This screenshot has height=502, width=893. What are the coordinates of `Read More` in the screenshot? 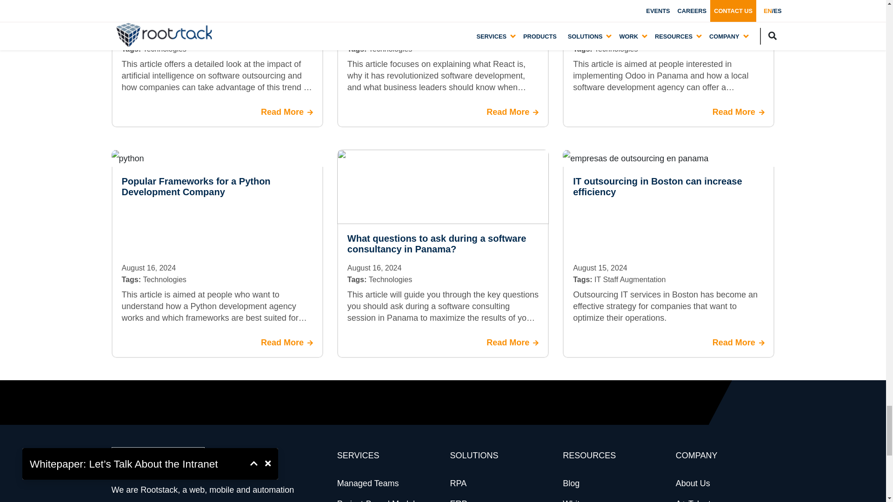 It's located at (513, 343).